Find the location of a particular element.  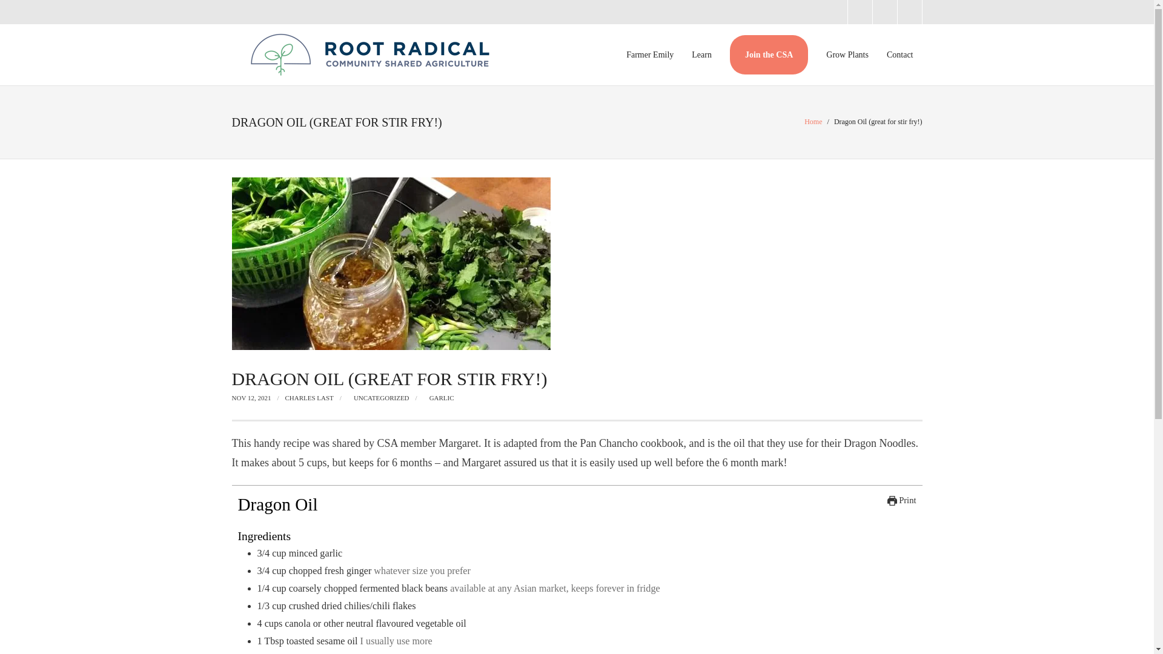

Home is located at coordinates (813, 122).